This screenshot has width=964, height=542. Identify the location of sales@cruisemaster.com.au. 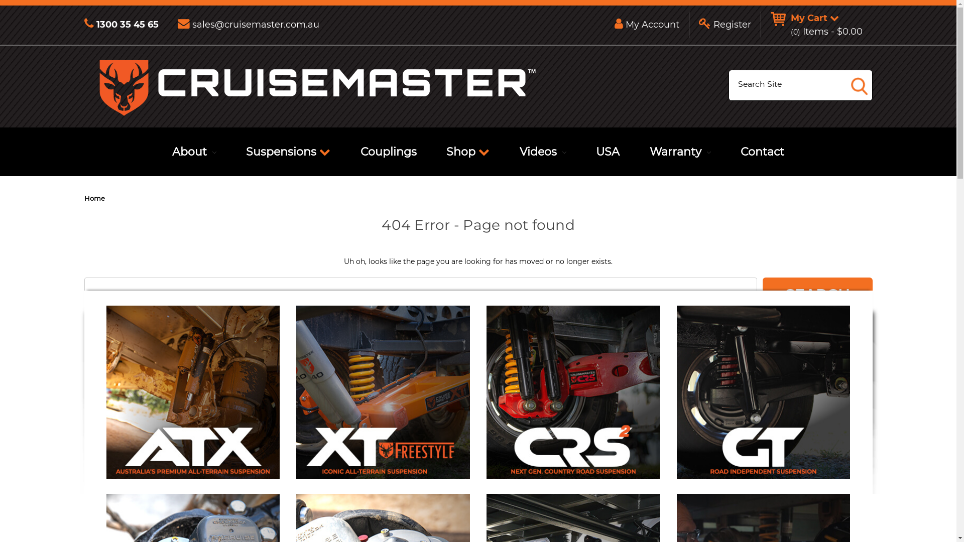
(249, 25).